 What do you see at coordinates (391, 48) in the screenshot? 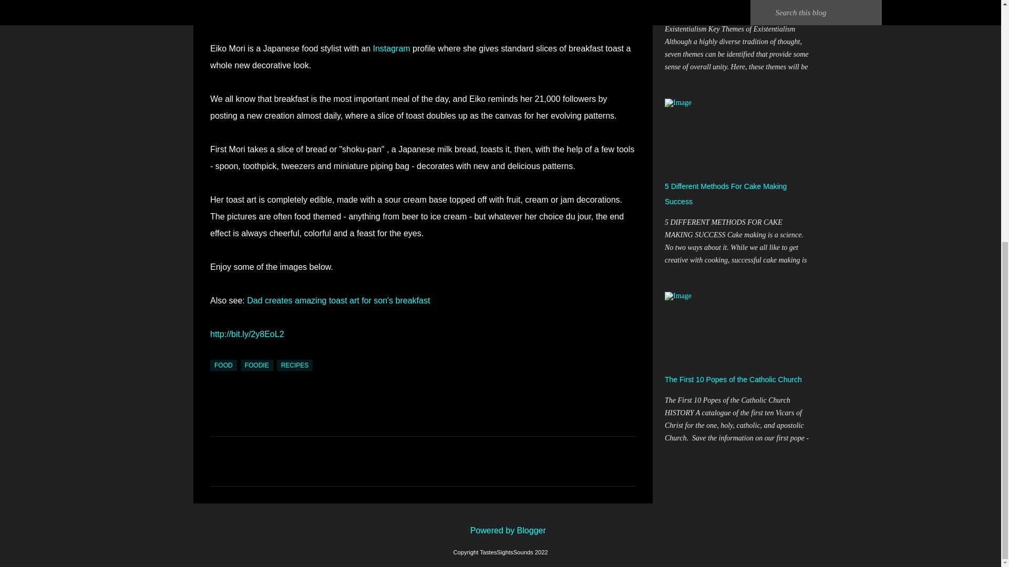
I see `Instagram` at bounding box center [391, 48].